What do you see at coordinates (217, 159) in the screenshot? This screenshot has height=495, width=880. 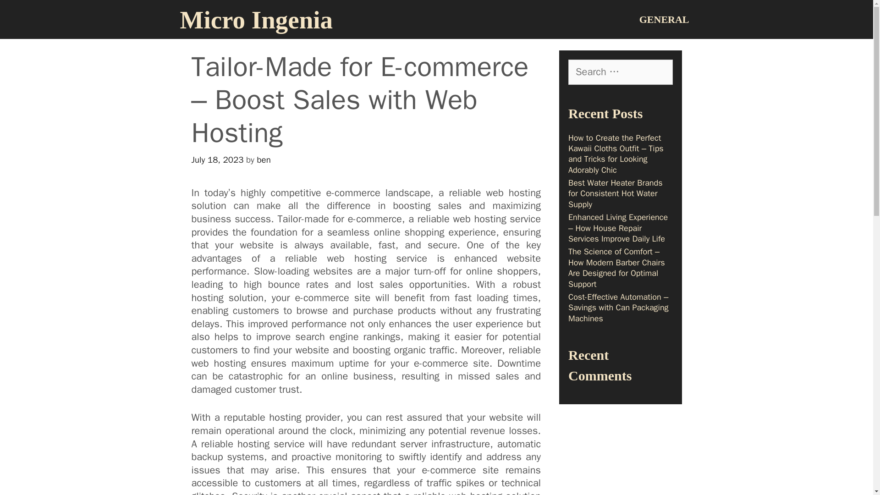 I see `3:48 pm` at bounding box center [217, 159].